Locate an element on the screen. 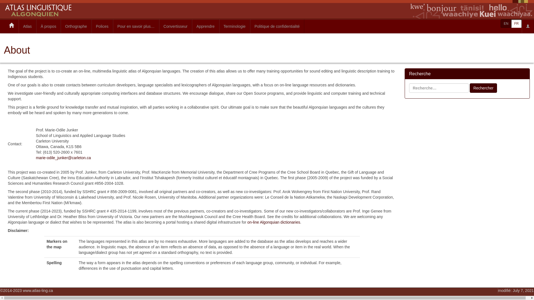  Polices is located at coordinates (102, 26).